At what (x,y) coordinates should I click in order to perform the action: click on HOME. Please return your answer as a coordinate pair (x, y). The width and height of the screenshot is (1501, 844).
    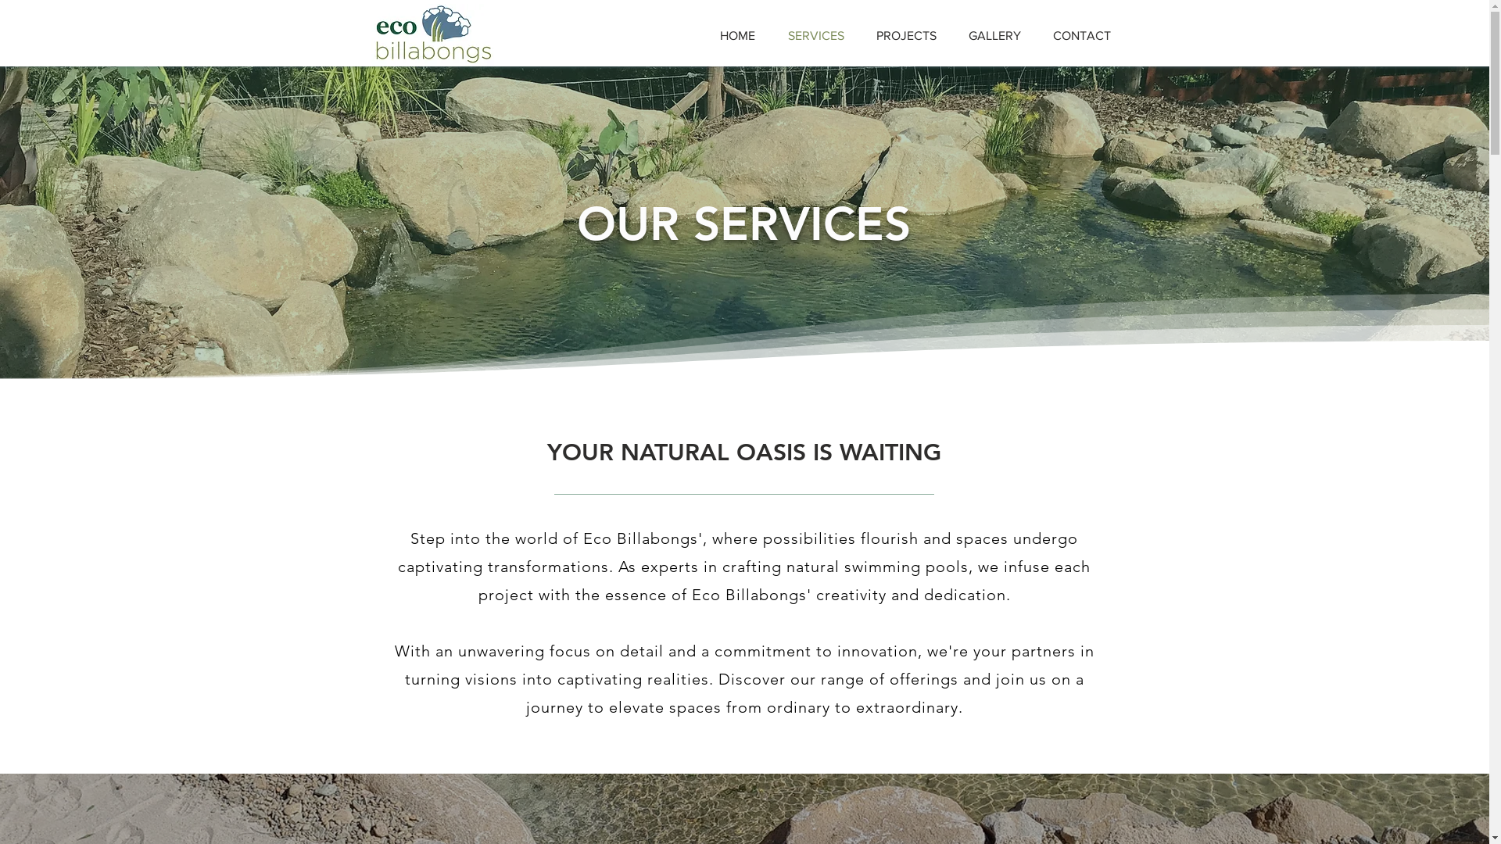
    Looking at the image, I should click on (738, 36).